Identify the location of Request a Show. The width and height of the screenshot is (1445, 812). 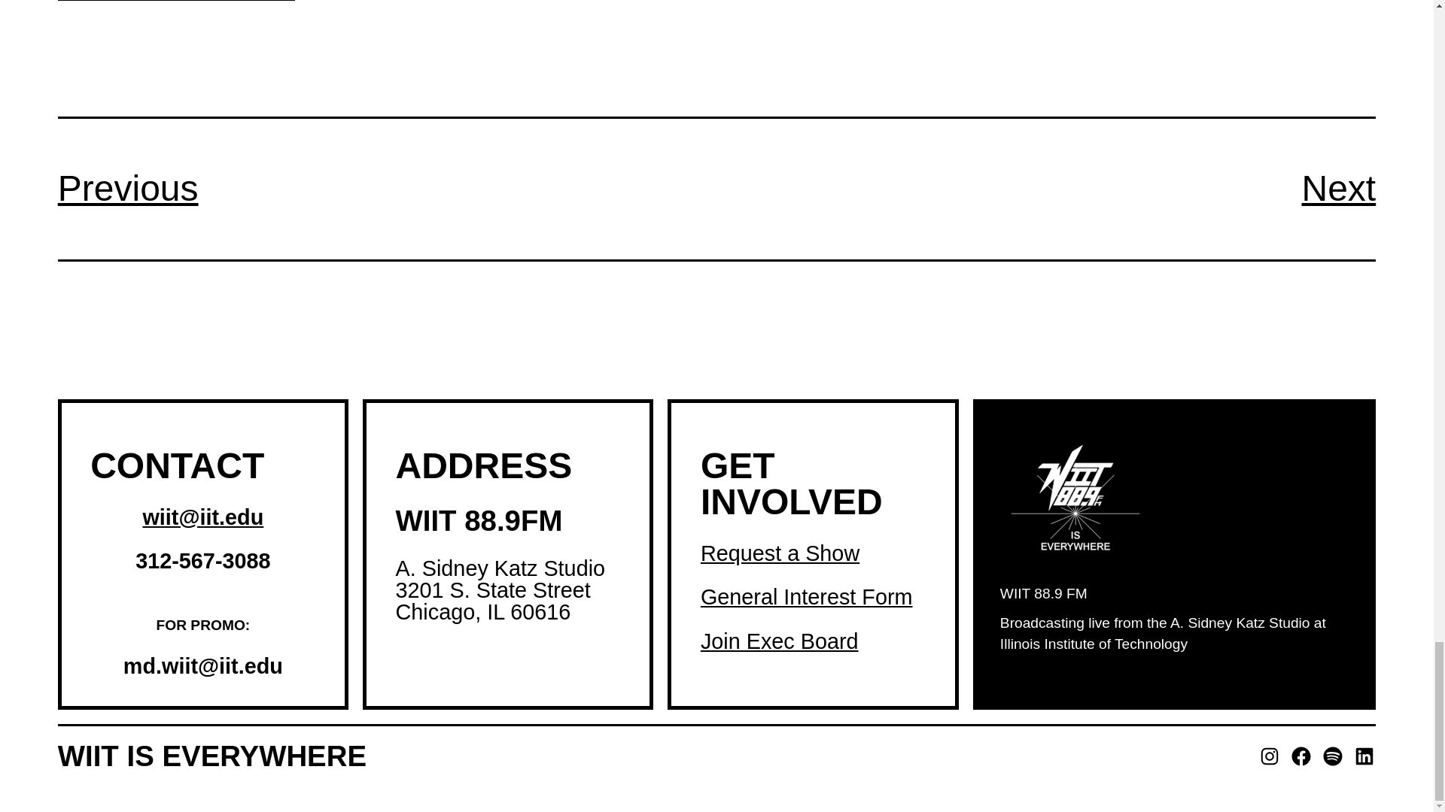
(780, 553).